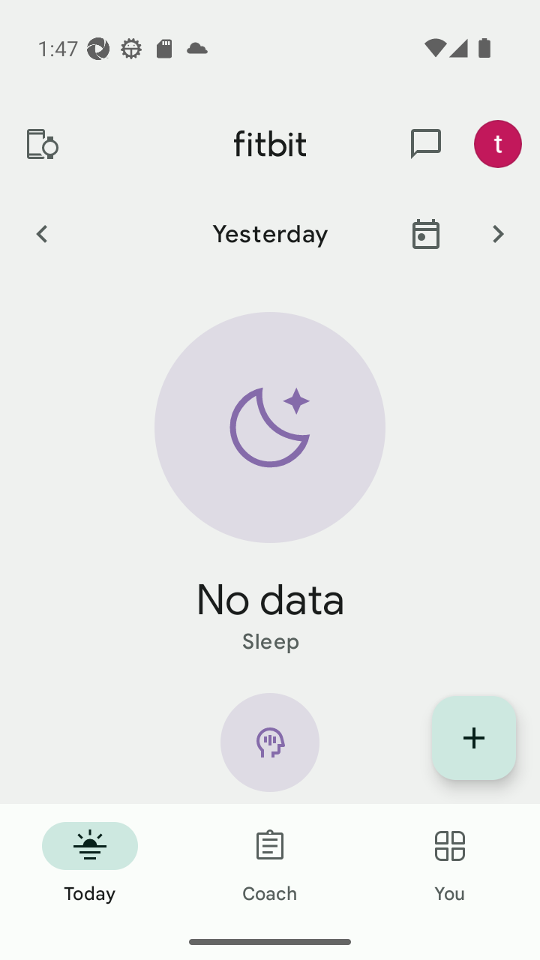 The width and height of the screenshot is (540, 960). I want to click on Coach, so click(270, 864).